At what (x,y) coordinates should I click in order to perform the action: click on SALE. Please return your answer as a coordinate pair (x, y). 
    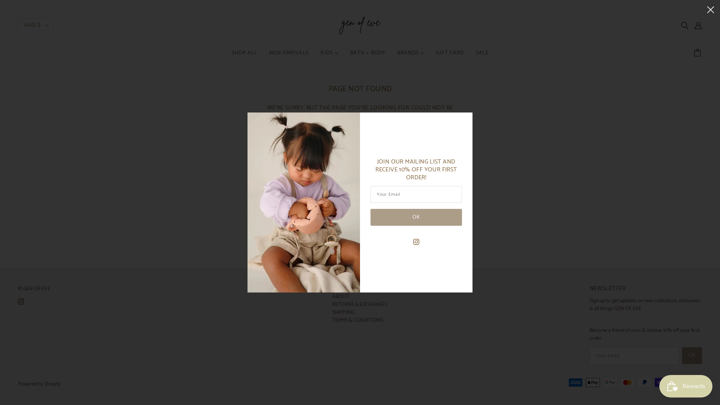
    Looking at the image, I should click on (482, 56).